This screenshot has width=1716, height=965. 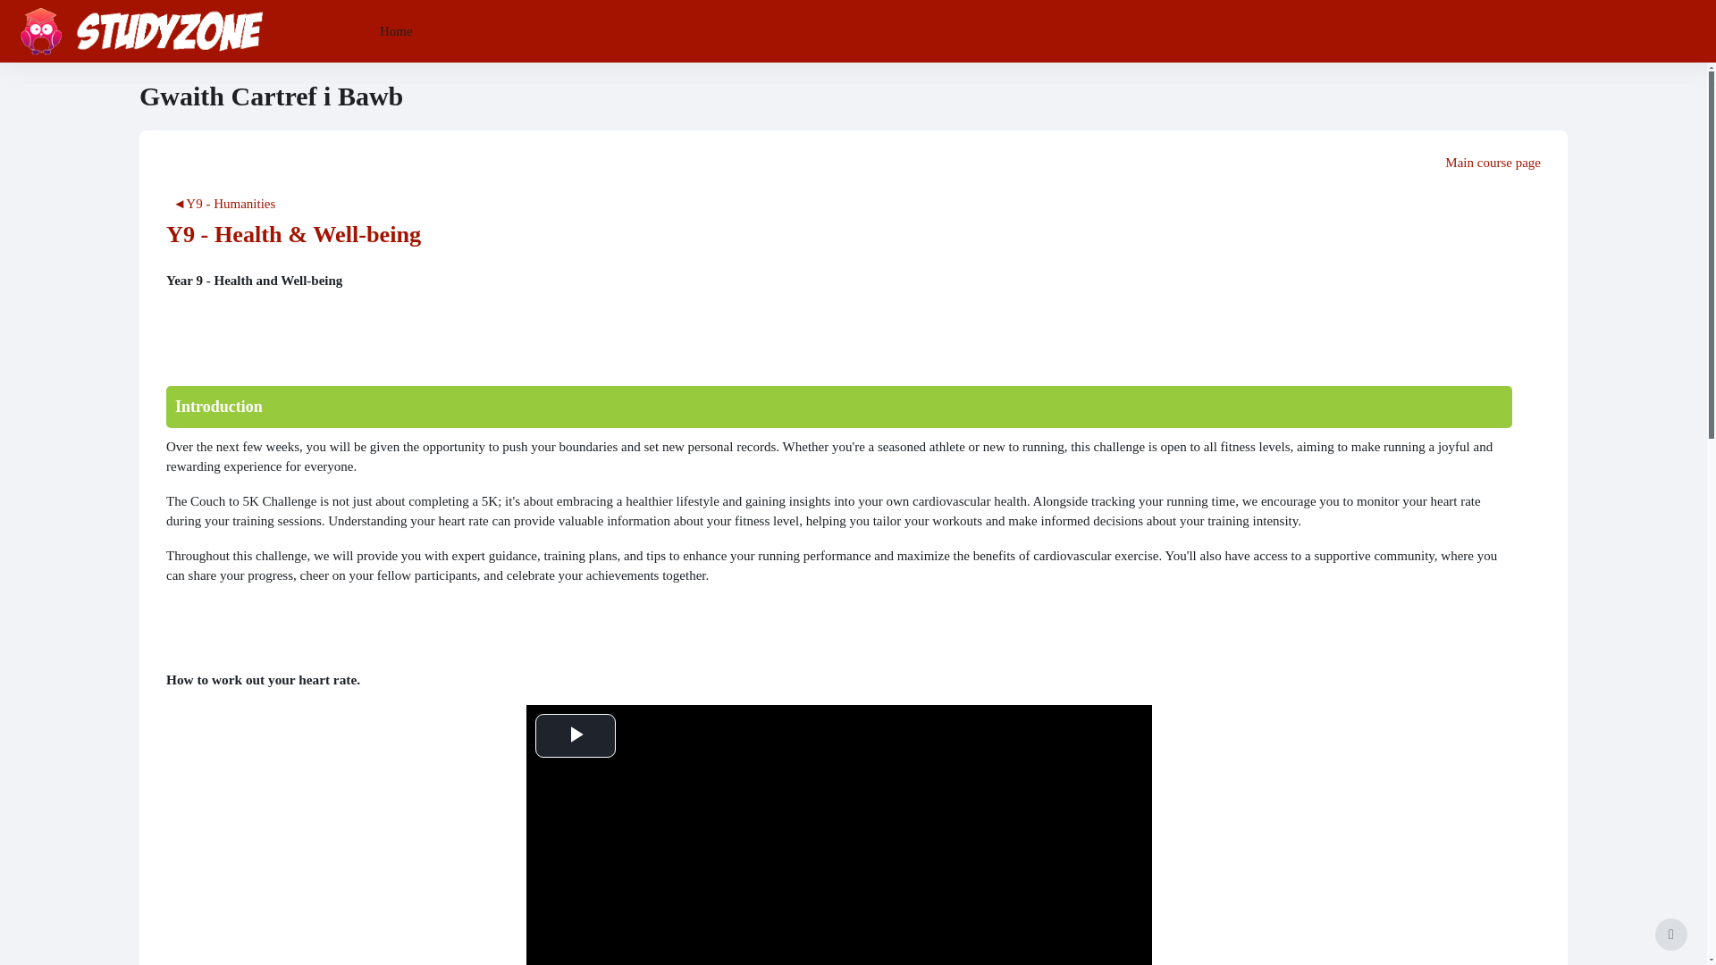 What do you see at coordinates (576, 735) in the screenshot?
I see `Play Video` at bounding box center [576, 735].